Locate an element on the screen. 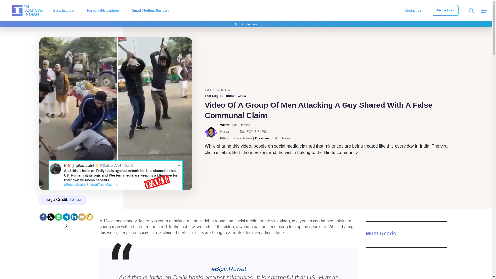 This screenshot has width=496, height=279. Jakir Hassan is located at coordinates (211, 133).